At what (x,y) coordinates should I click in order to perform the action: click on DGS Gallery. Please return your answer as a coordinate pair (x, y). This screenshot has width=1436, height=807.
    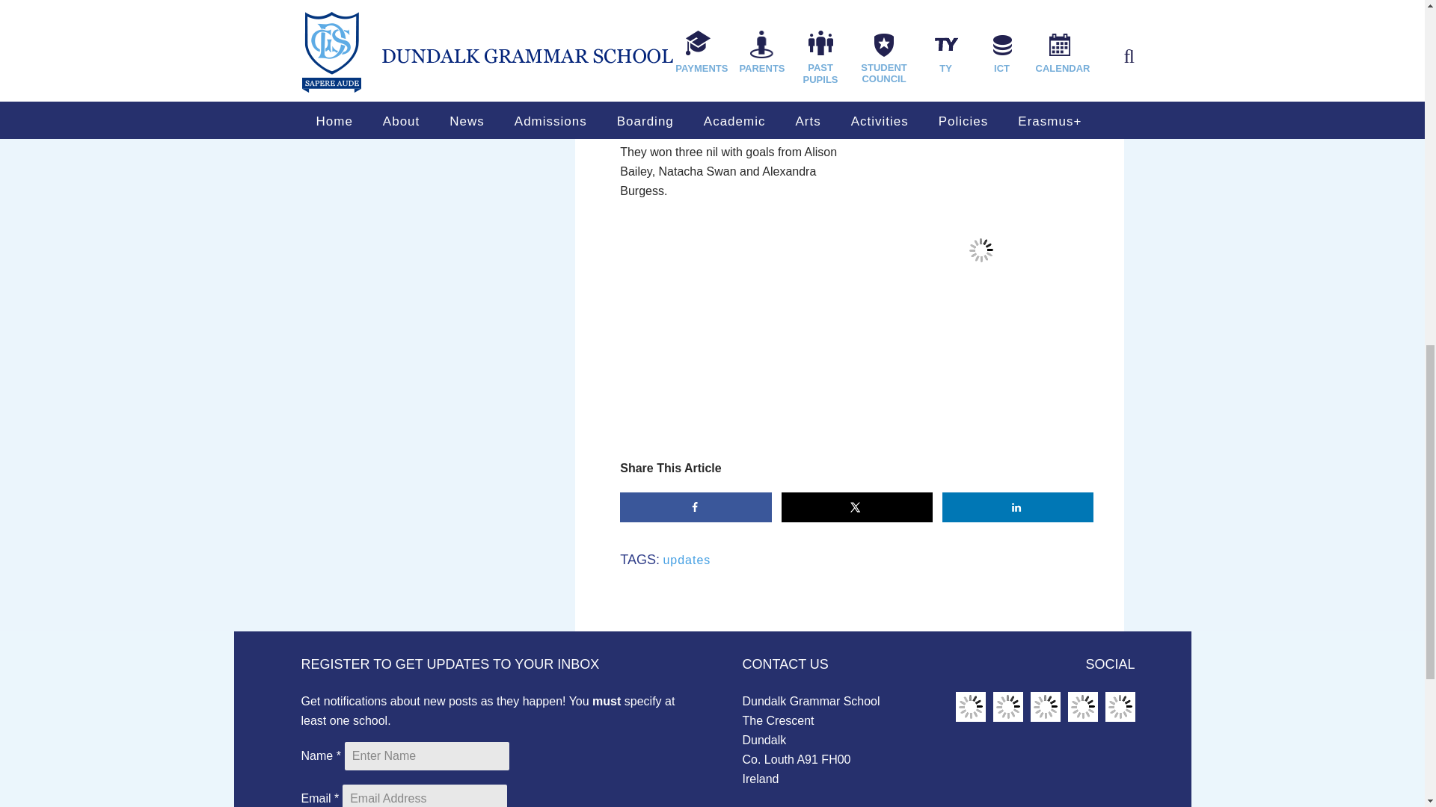
    Looking at the image, I should click on (1120, 706).